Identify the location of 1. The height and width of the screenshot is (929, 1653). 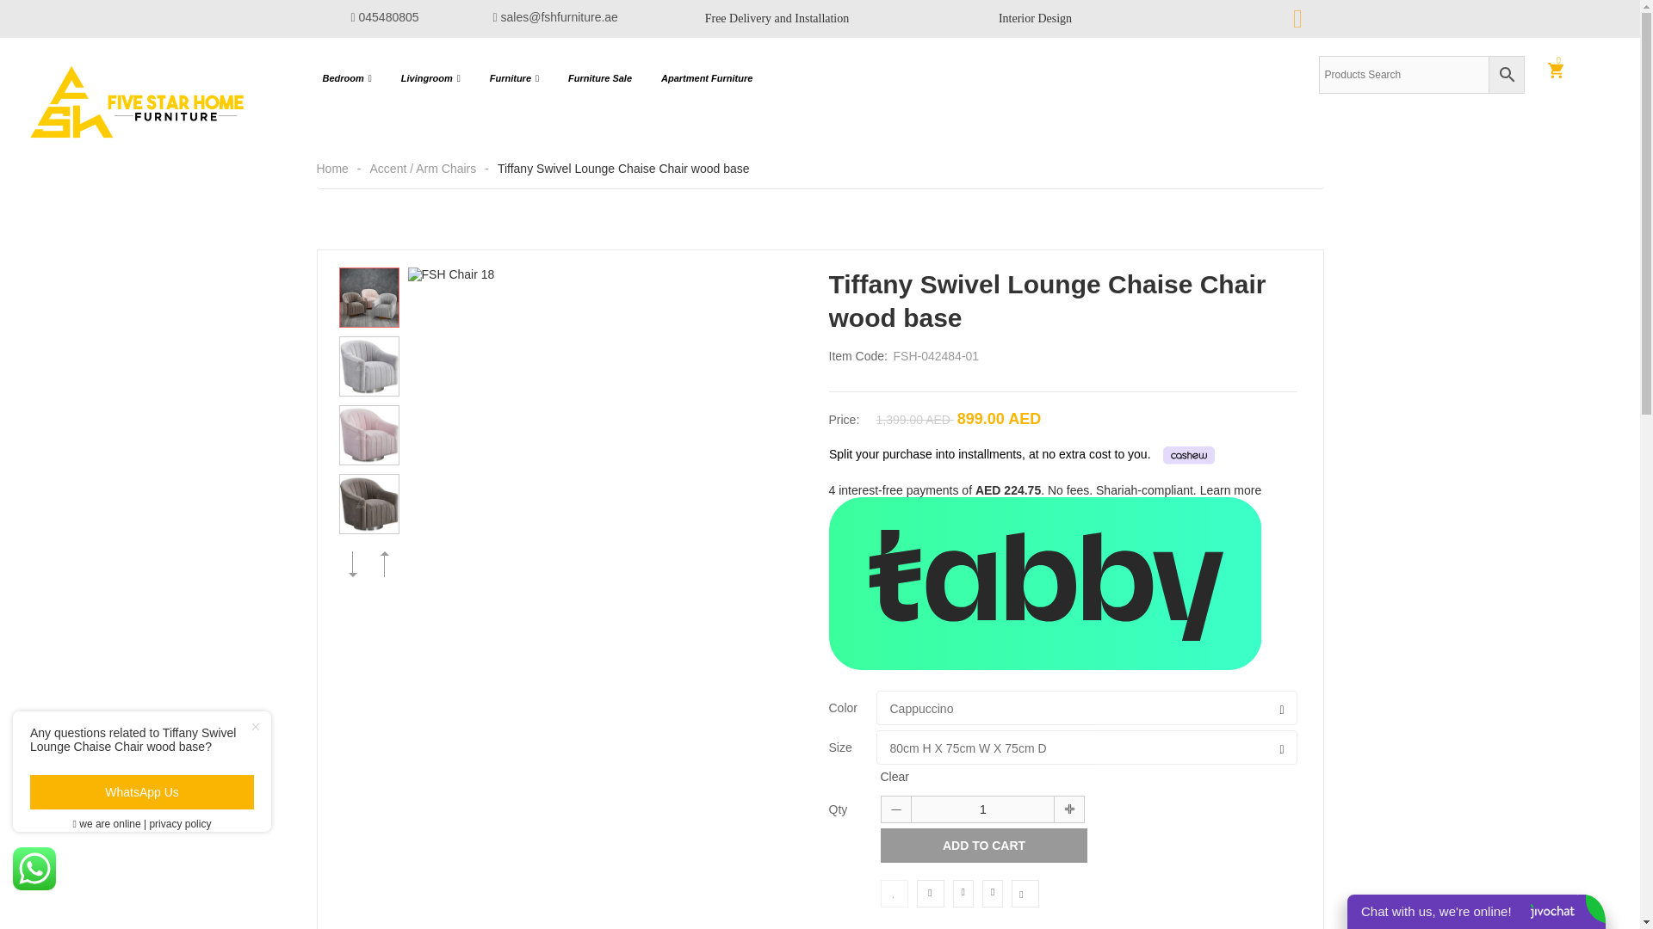
(982, 809).